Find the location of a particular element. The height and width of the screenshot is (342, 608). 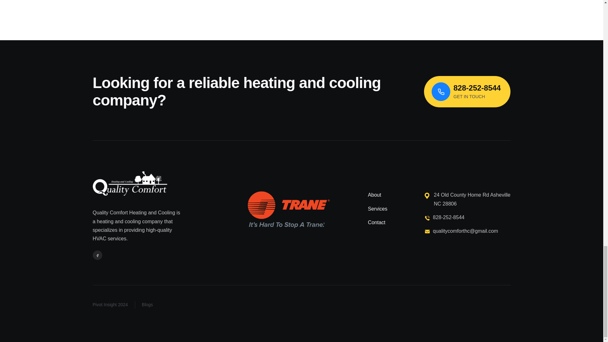

Pivot Insight 2024 is located at coordinates (110, 304).